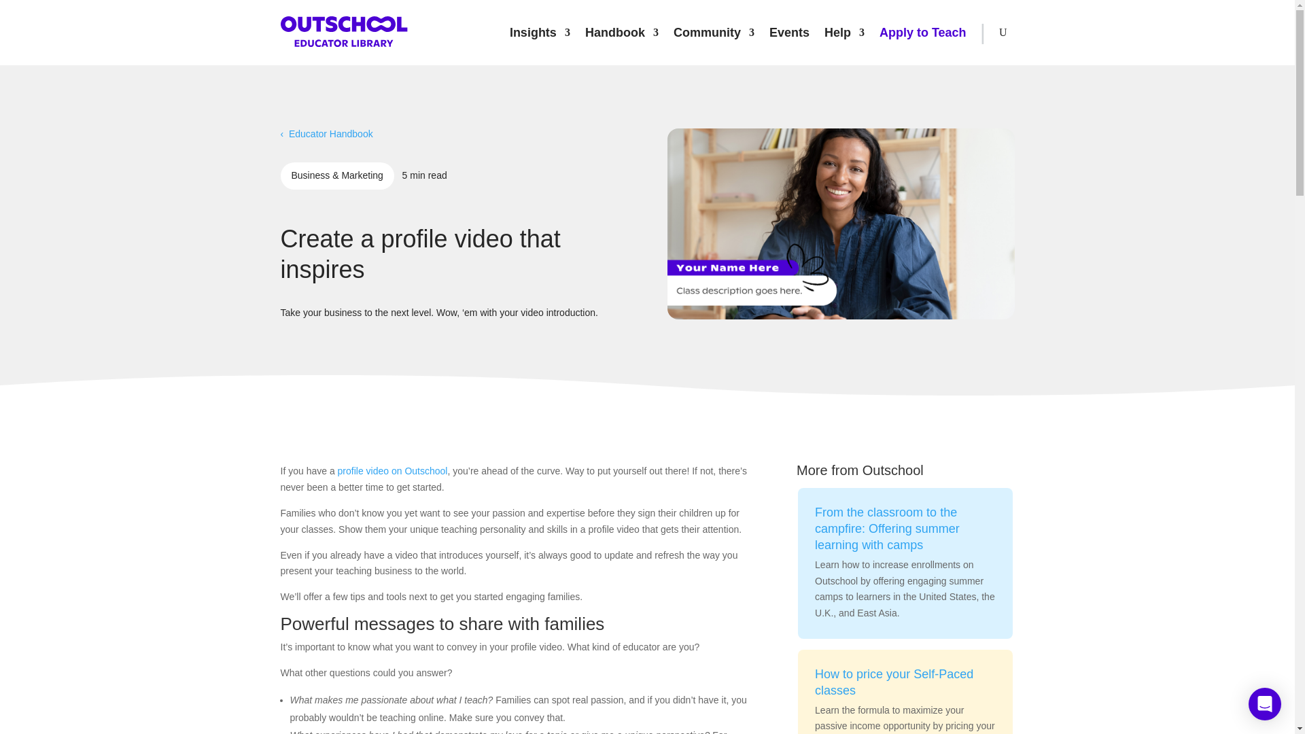  What do you see at coordinates (714, 33) in the screenshot?
I see `Community` at bounding box center [714, 33].